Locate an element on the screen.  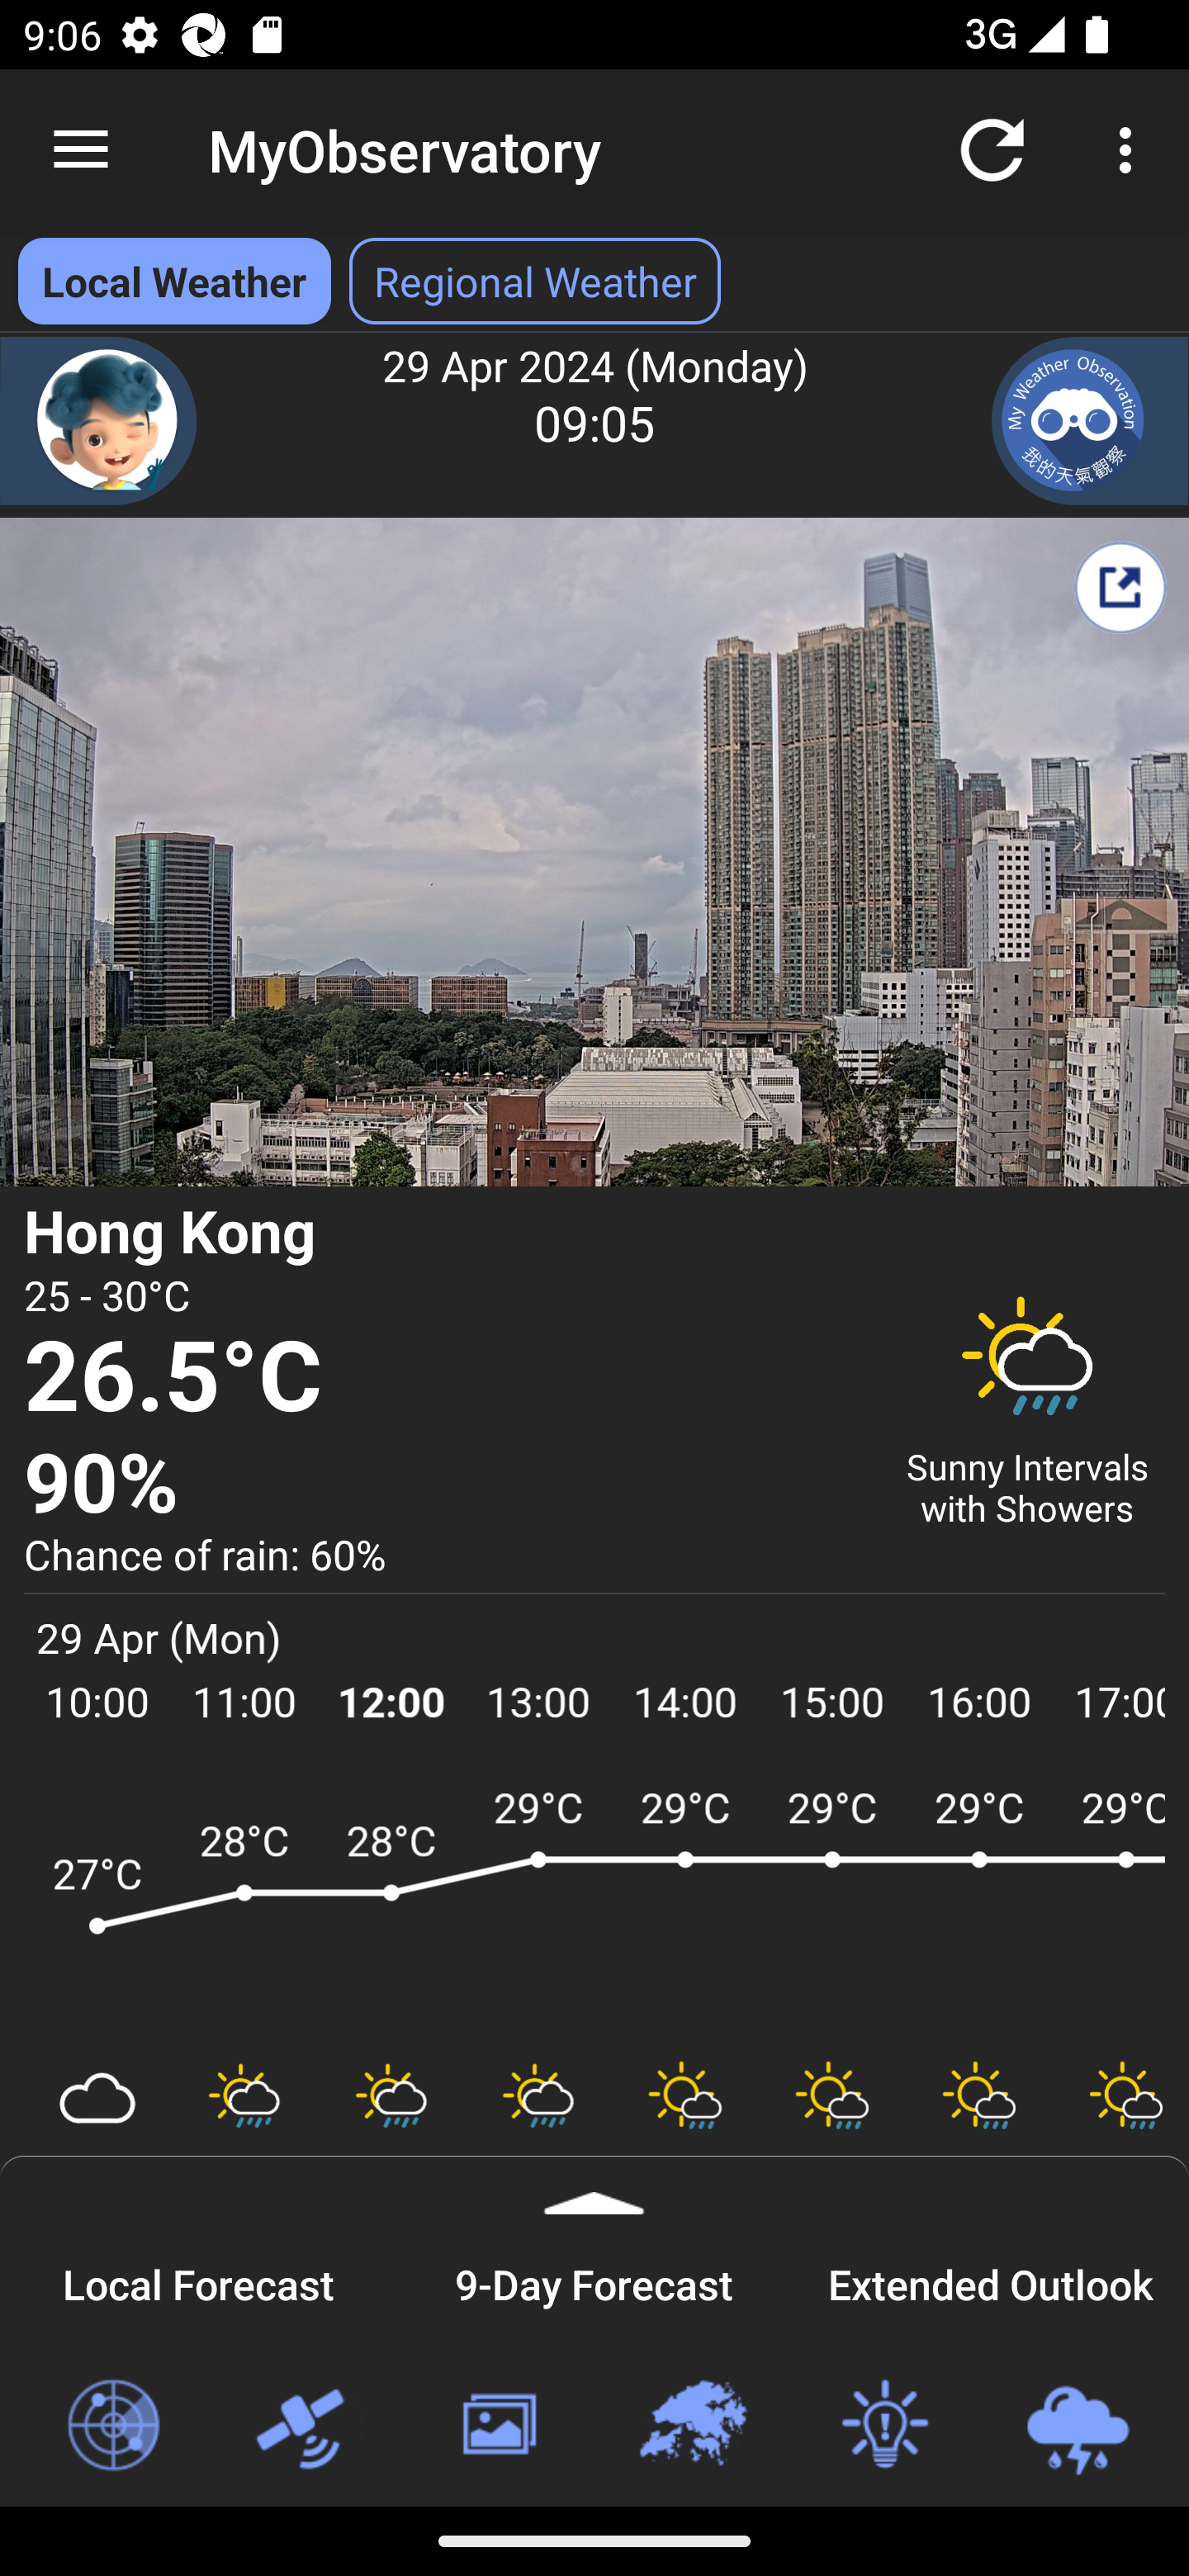
Local Forecast is located at coordinates (198, 2280).